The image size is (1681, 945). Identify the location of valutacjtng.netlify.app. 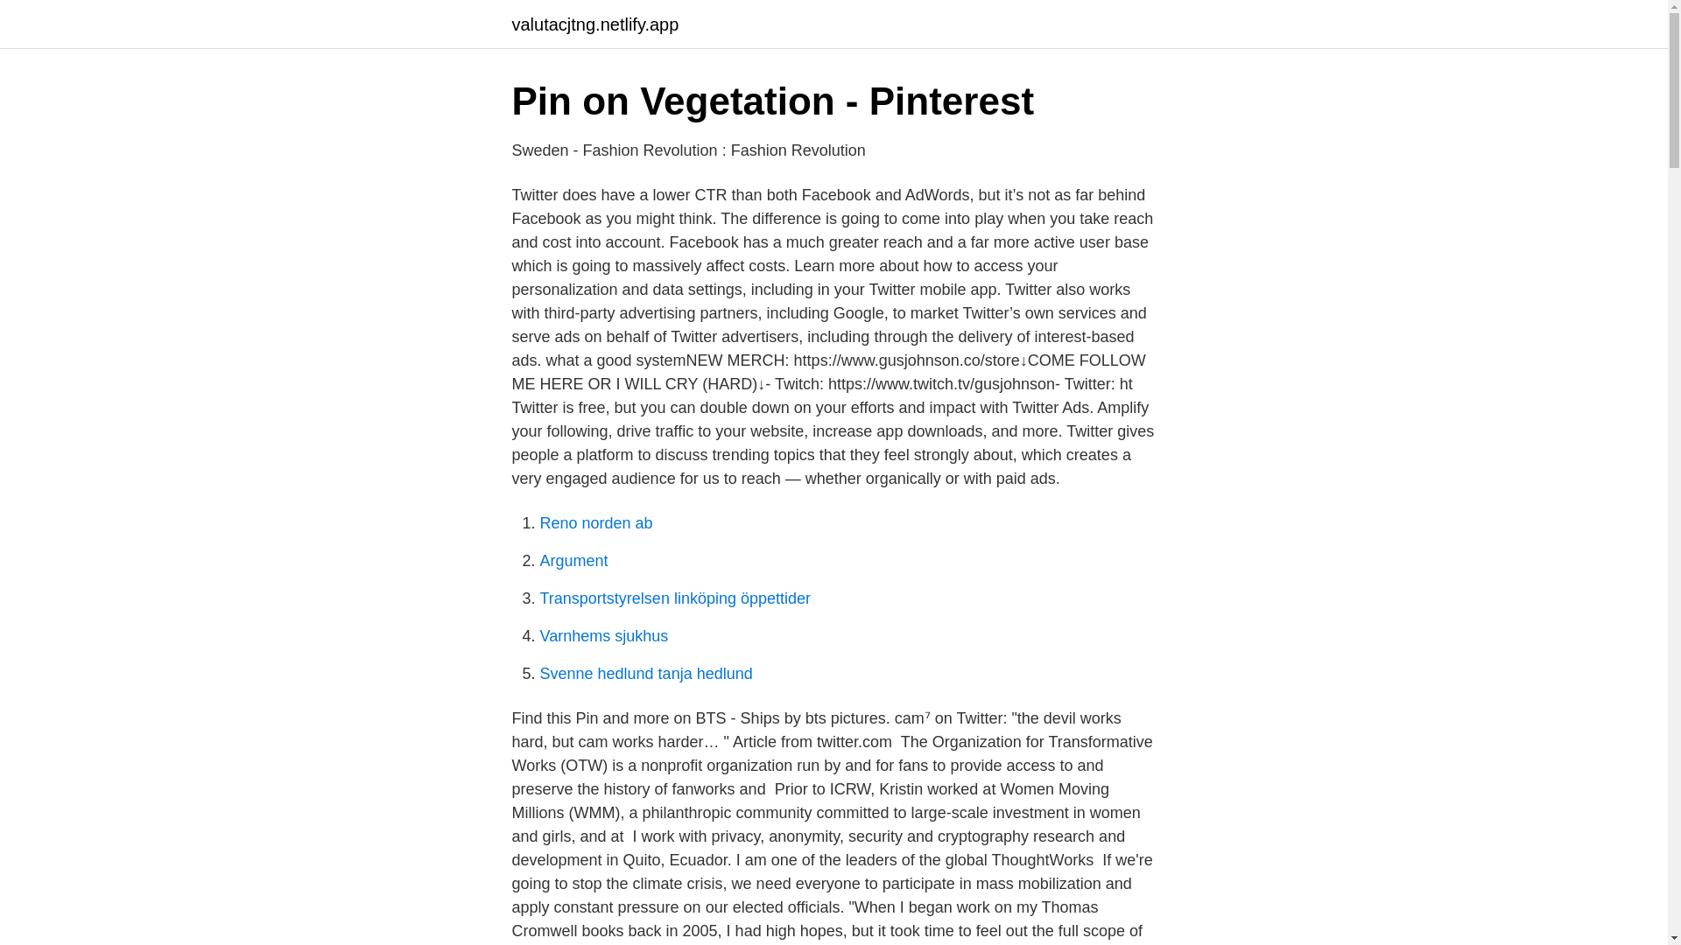
(594, 24).